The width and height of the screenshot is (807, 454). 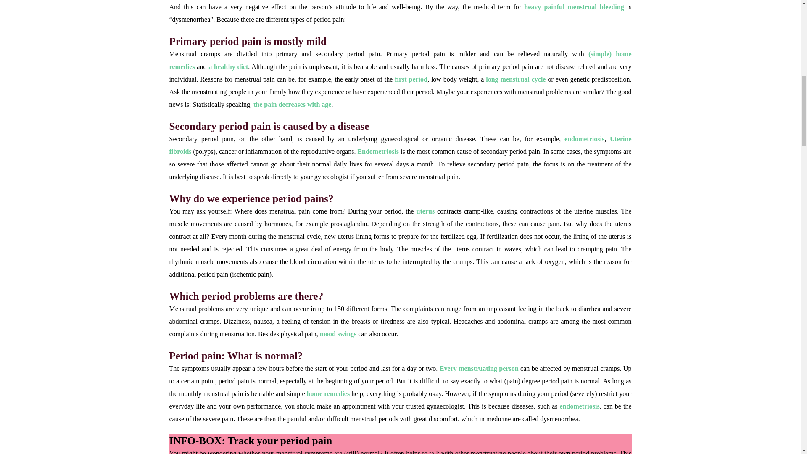 I want to click on uterus , so click(x=427, y=211).